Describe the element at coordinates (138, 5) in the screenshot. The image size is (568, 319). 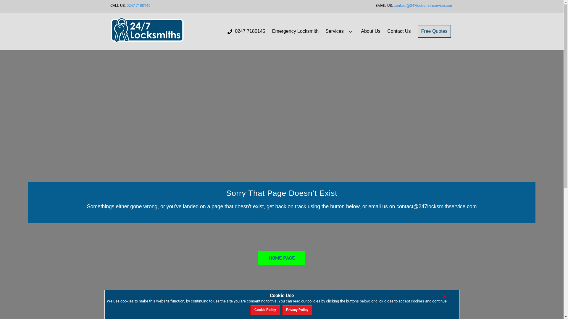
I see `0247 7180145` at that location.